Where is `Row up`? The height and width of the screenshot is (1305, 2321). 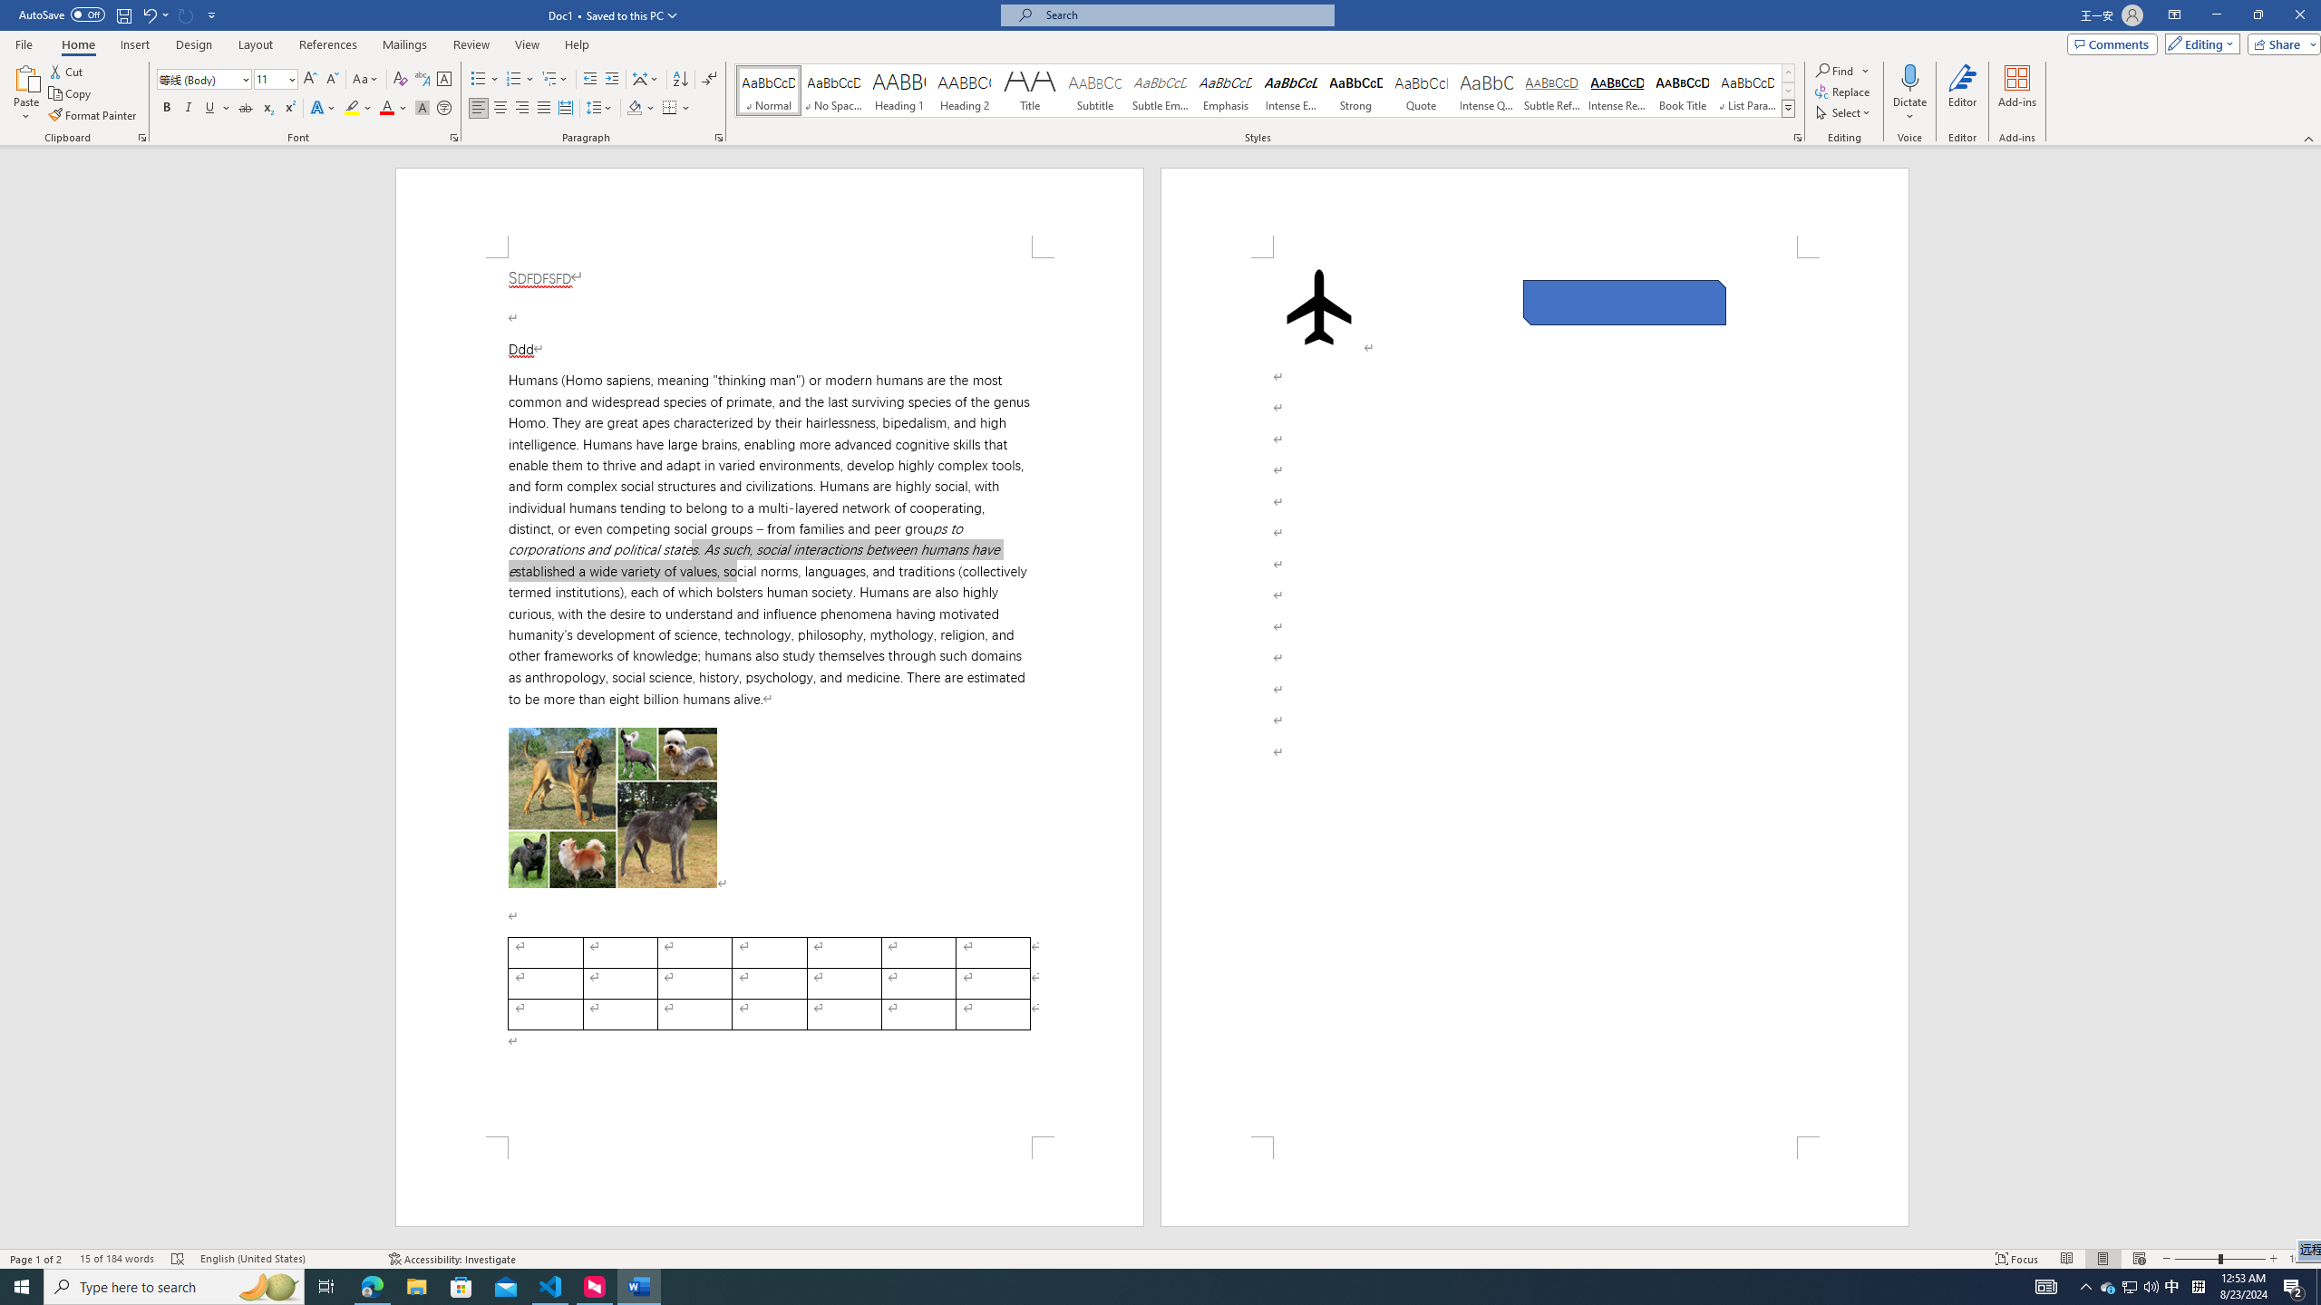
Row up is located at coordinates (1788, 72).